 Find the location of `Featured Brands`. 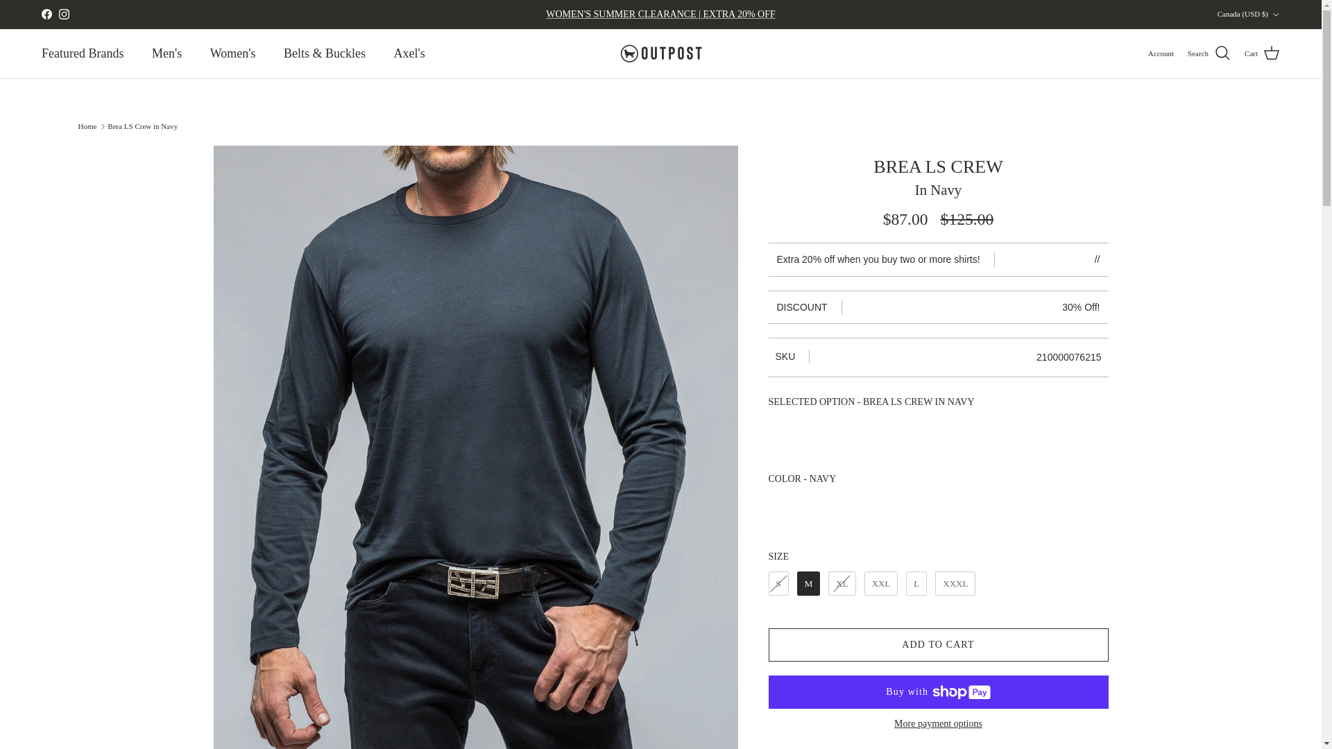

Featured Brands is located at coordinates (82, 54).